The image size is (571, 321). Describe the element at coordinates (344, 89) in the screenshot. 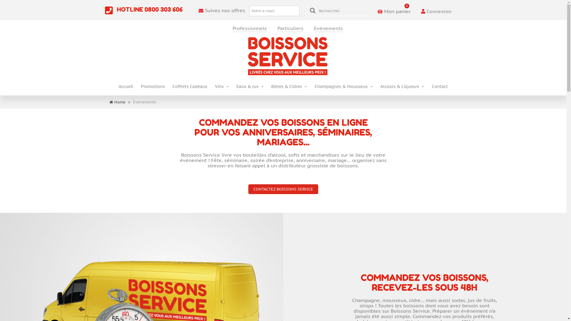

I see `Champagnes & Mousseux` at that location.